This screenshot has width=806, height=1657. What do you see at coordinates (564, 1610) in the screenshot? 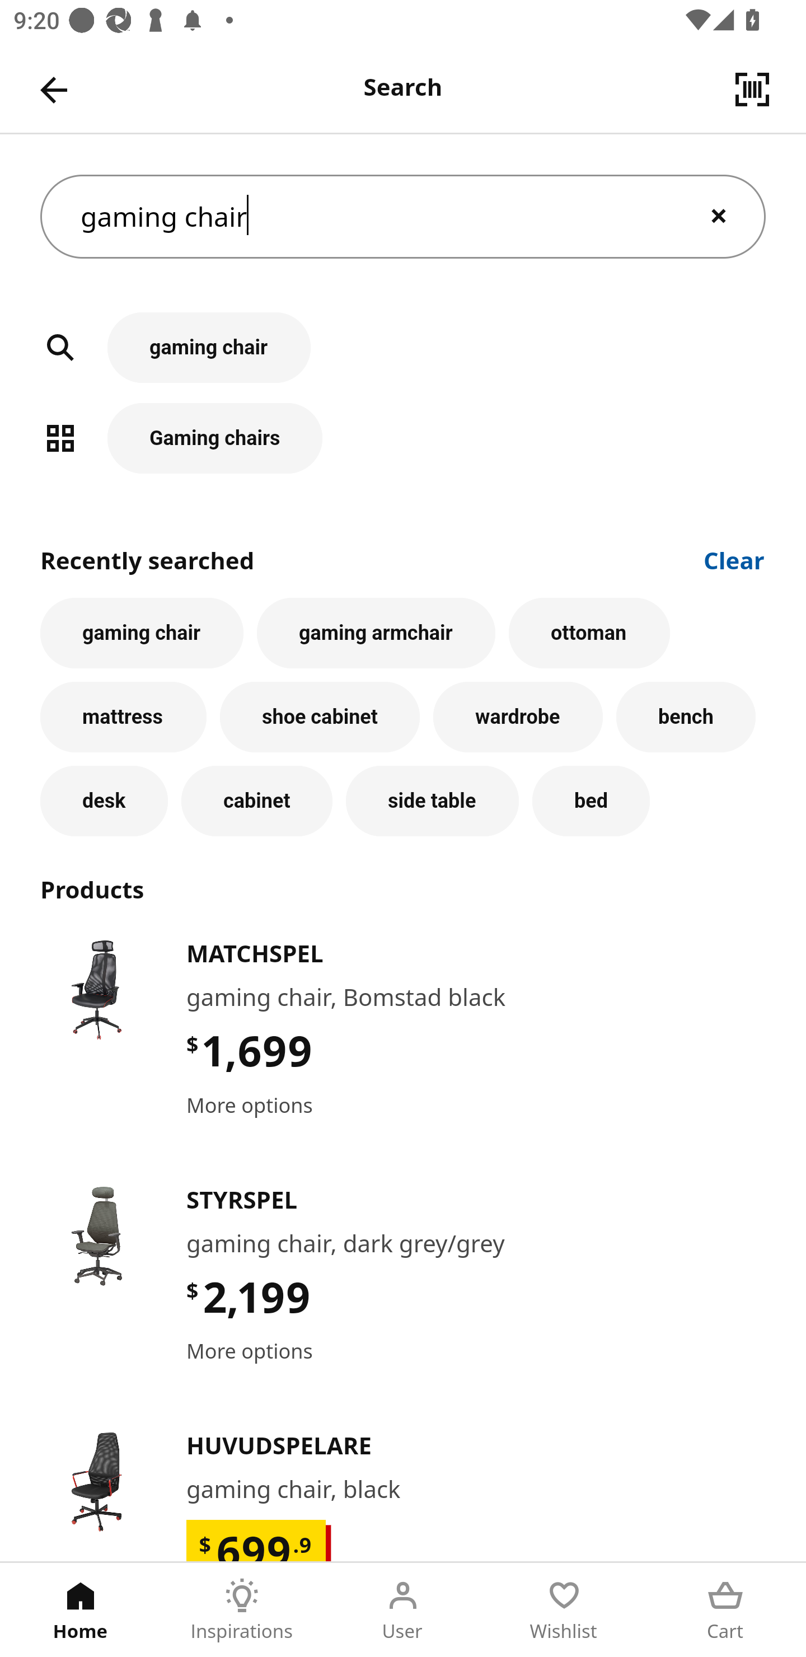
I see `Wishlist
Tab 4 of 5` at bounding box center [564, 1610].